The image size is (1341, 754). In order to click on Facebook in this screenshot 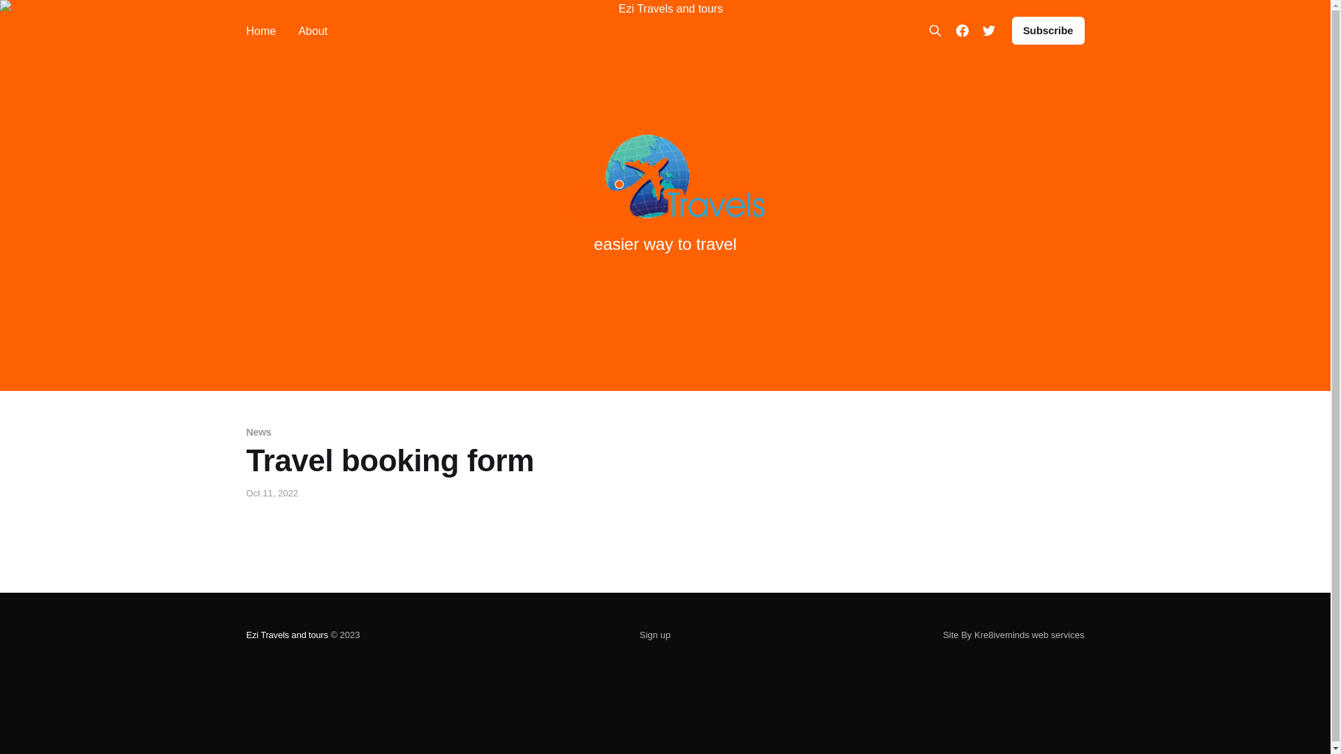, I will do `click(962, 31)`.